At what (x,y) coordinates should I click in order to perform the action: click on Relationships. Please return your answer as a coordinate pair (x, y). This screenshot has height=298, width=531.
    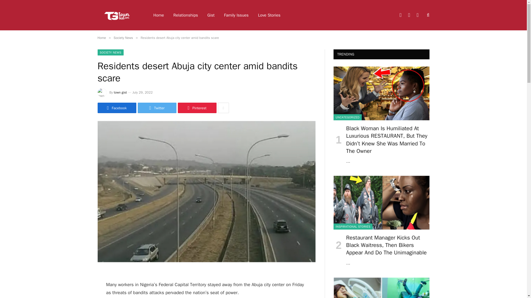
    Looking at the image, I should click on (186, 15).